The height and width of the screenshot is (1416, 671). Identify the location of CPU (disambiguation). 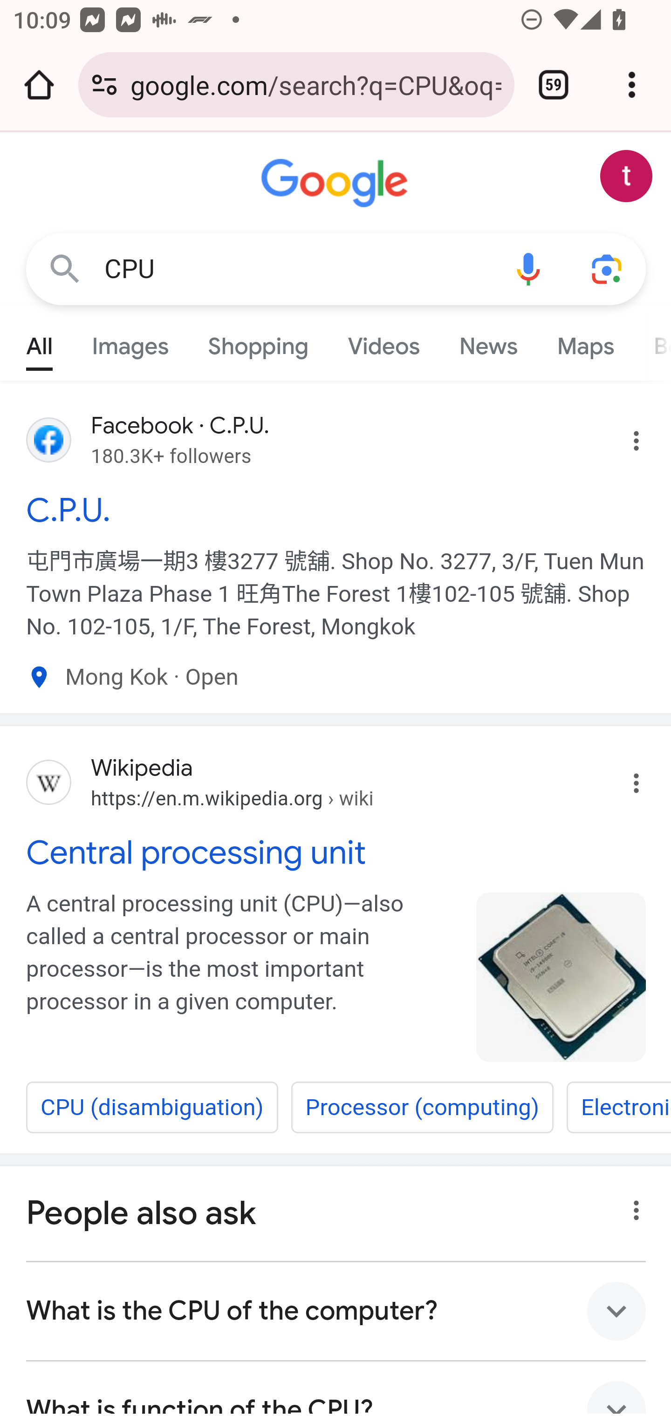
(152, 1107).